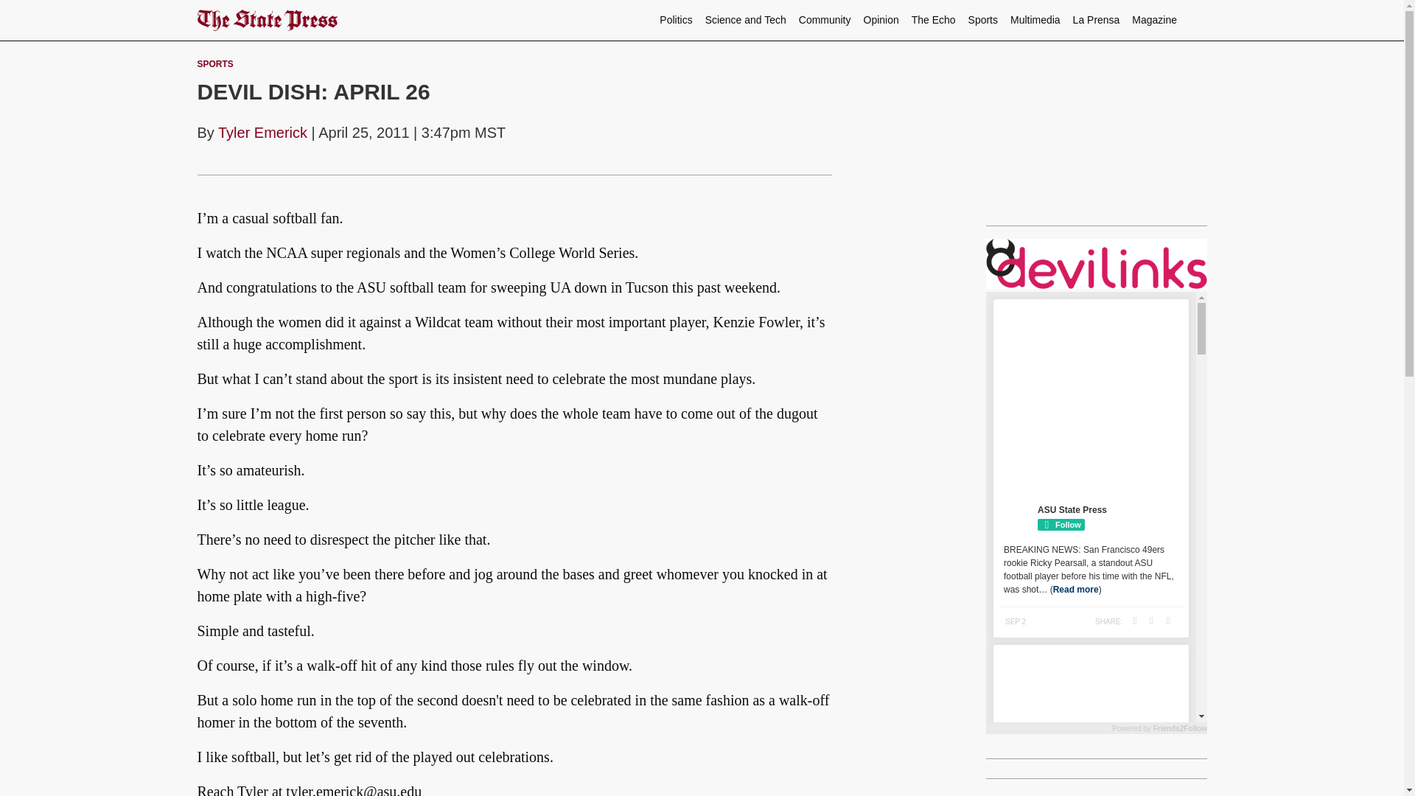 The image size is (1415, 796). What do you see at coordinates (881, 19) in the screenshot?
I see `Opinion` at bounding box center [881, 19].